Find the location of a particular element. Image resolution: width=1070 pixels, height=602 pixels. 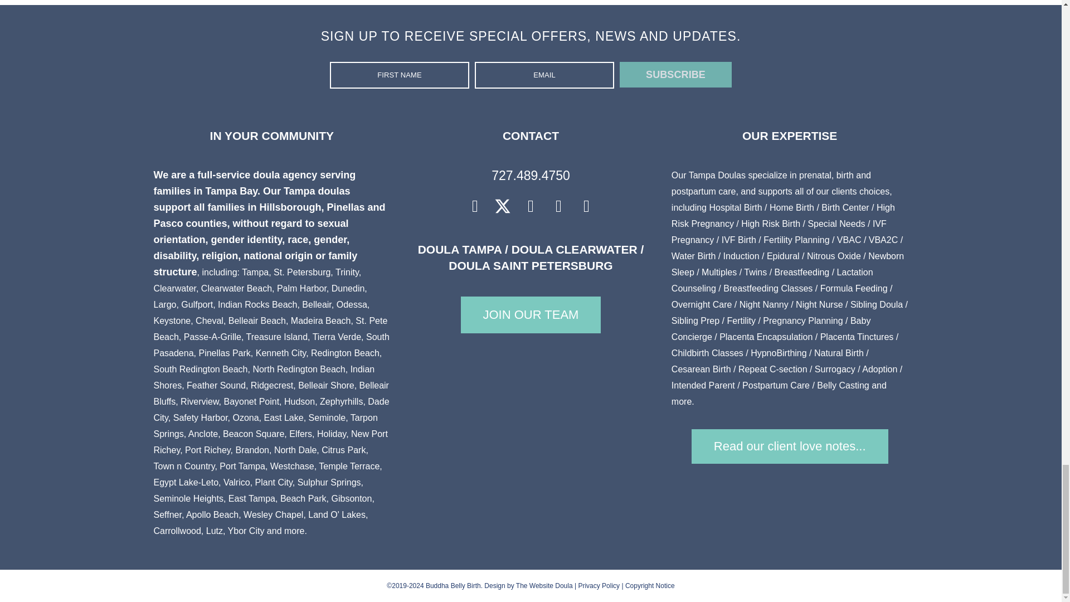

Instagram is located at coordinates (531, 206).